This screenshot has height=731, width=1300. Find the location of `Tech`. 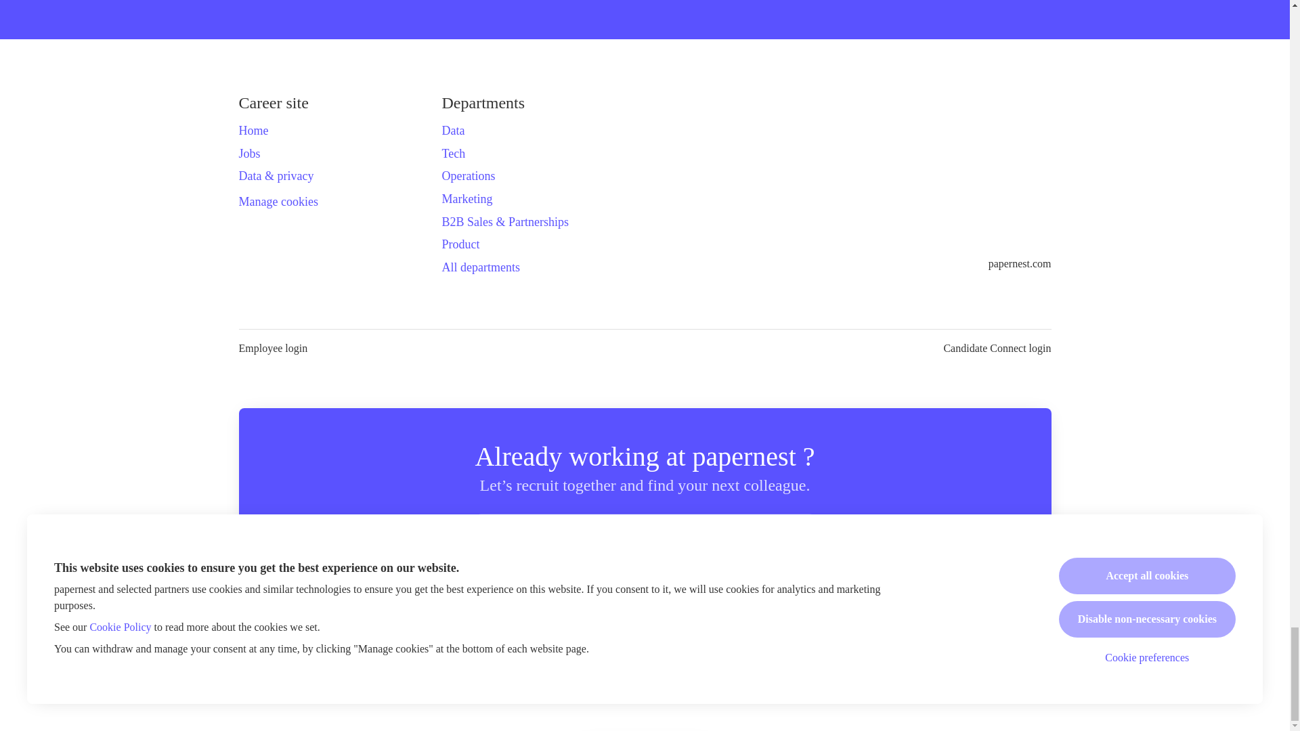

Tech is located at coordinates (454, 153).